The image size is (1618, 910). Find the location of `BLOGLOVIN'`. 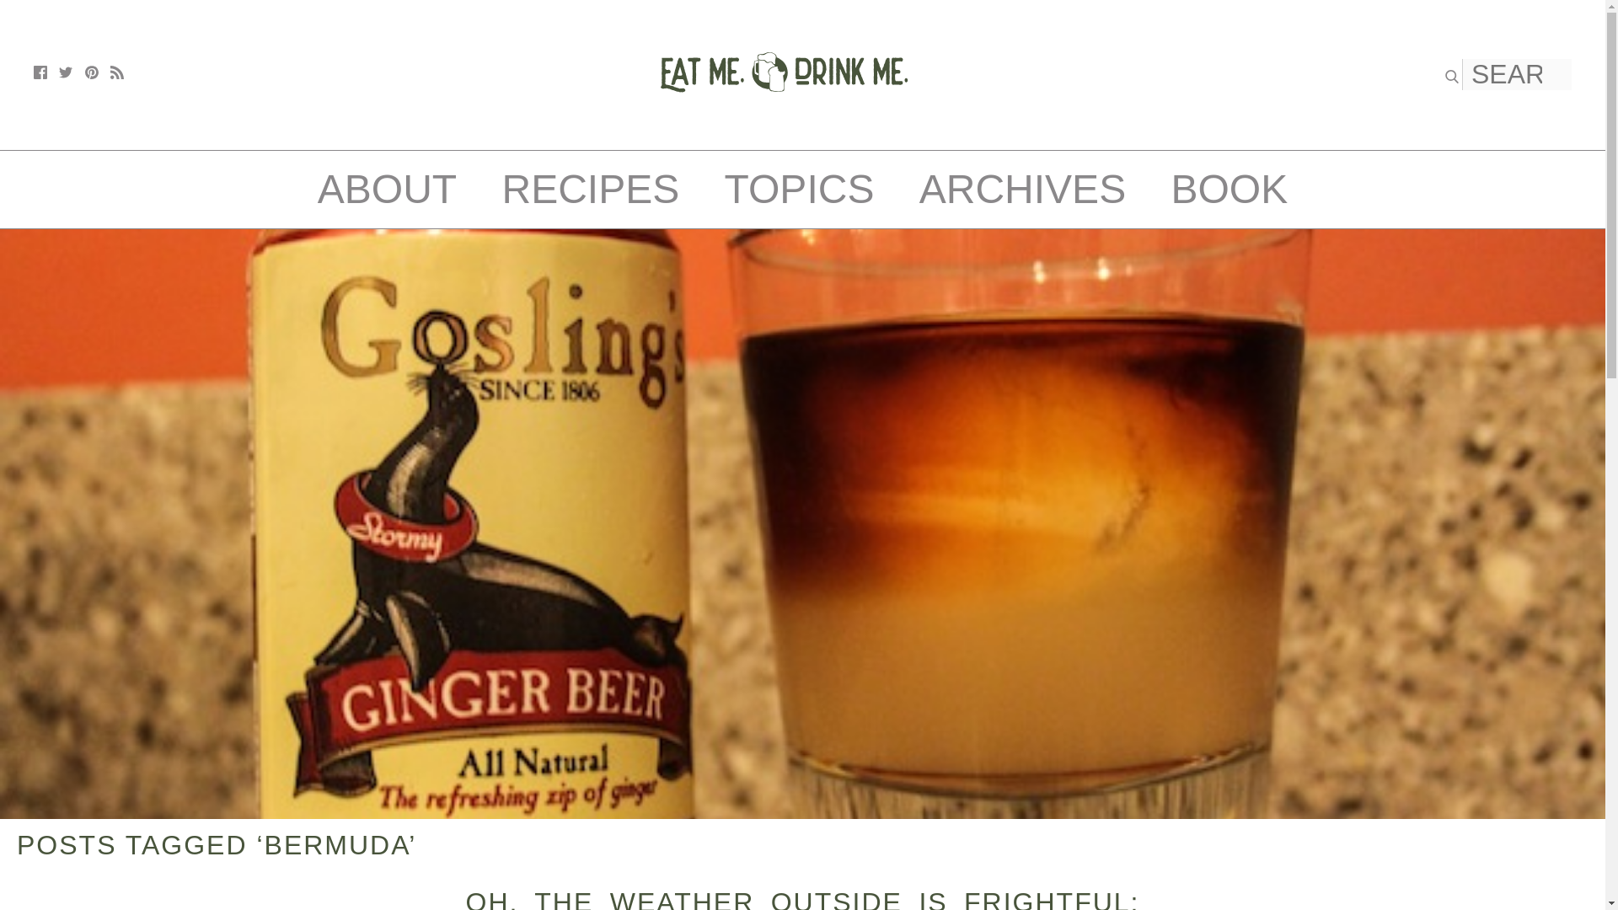

BLOGLOVIN' is located at coordinates (116, 71).